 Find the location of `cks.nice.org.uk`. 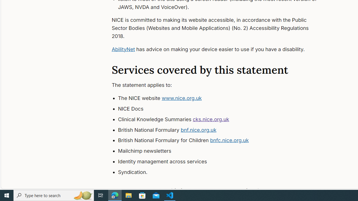

cks.nice.org.uk is located at coordinates (211, 119).